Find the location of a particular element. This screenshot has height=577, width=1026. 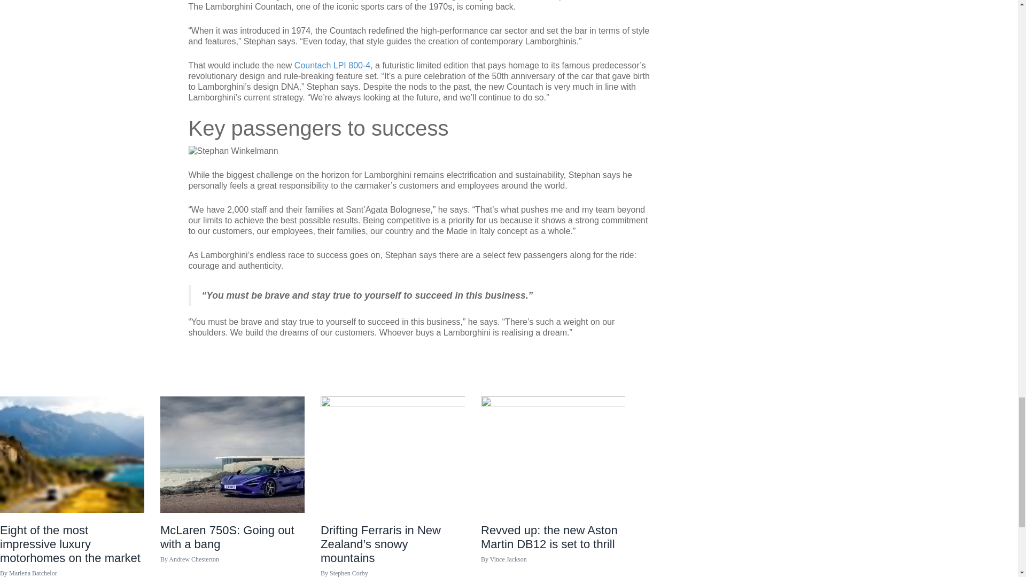

Revved up: the new Aston Martin DB12 is set to thrill is located at coordinates (553, 550).